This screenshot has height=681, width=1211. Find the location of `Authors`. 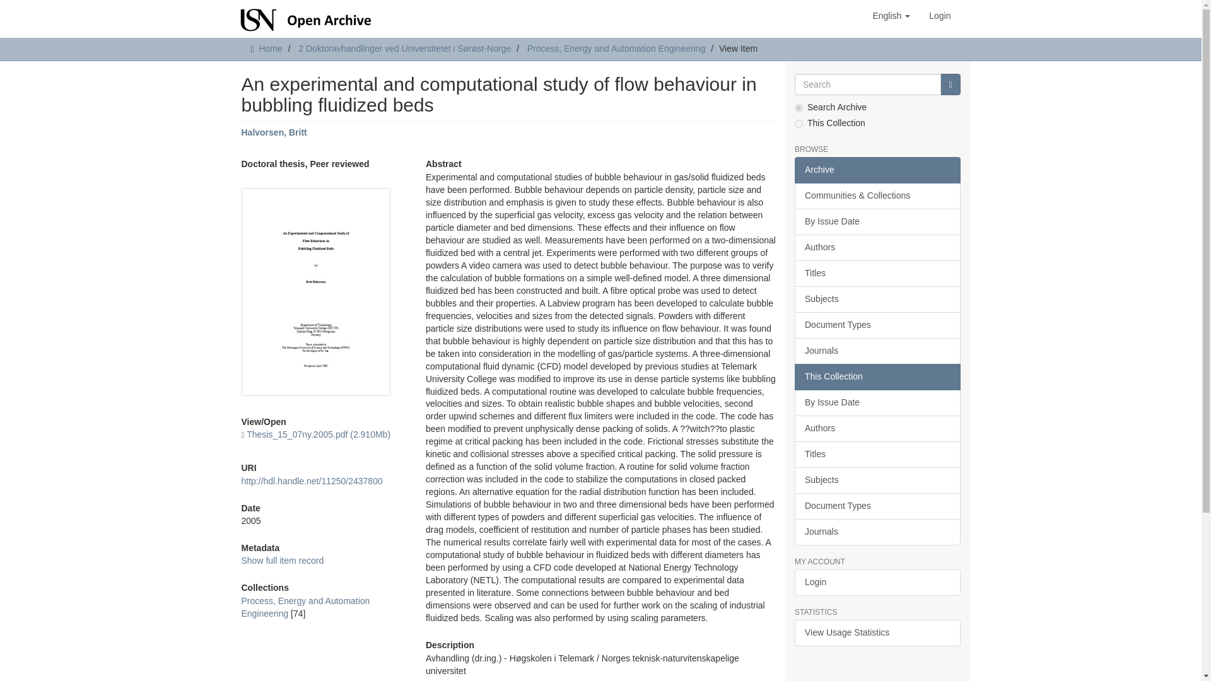

Authors is located at coordinates (877, 247).